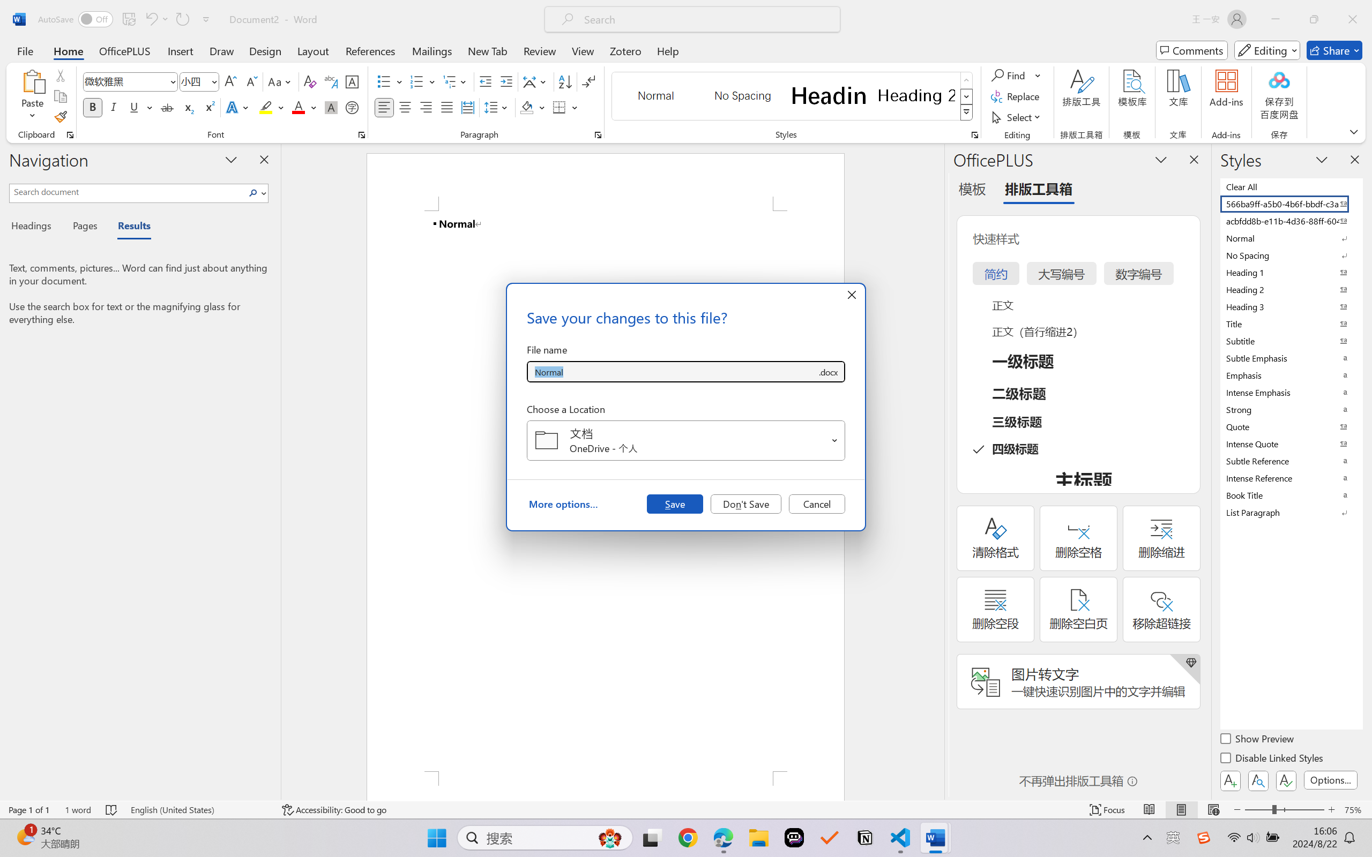 This screenshot has width=1372, height=857. I want to click on Cancel, so click(817, 503).